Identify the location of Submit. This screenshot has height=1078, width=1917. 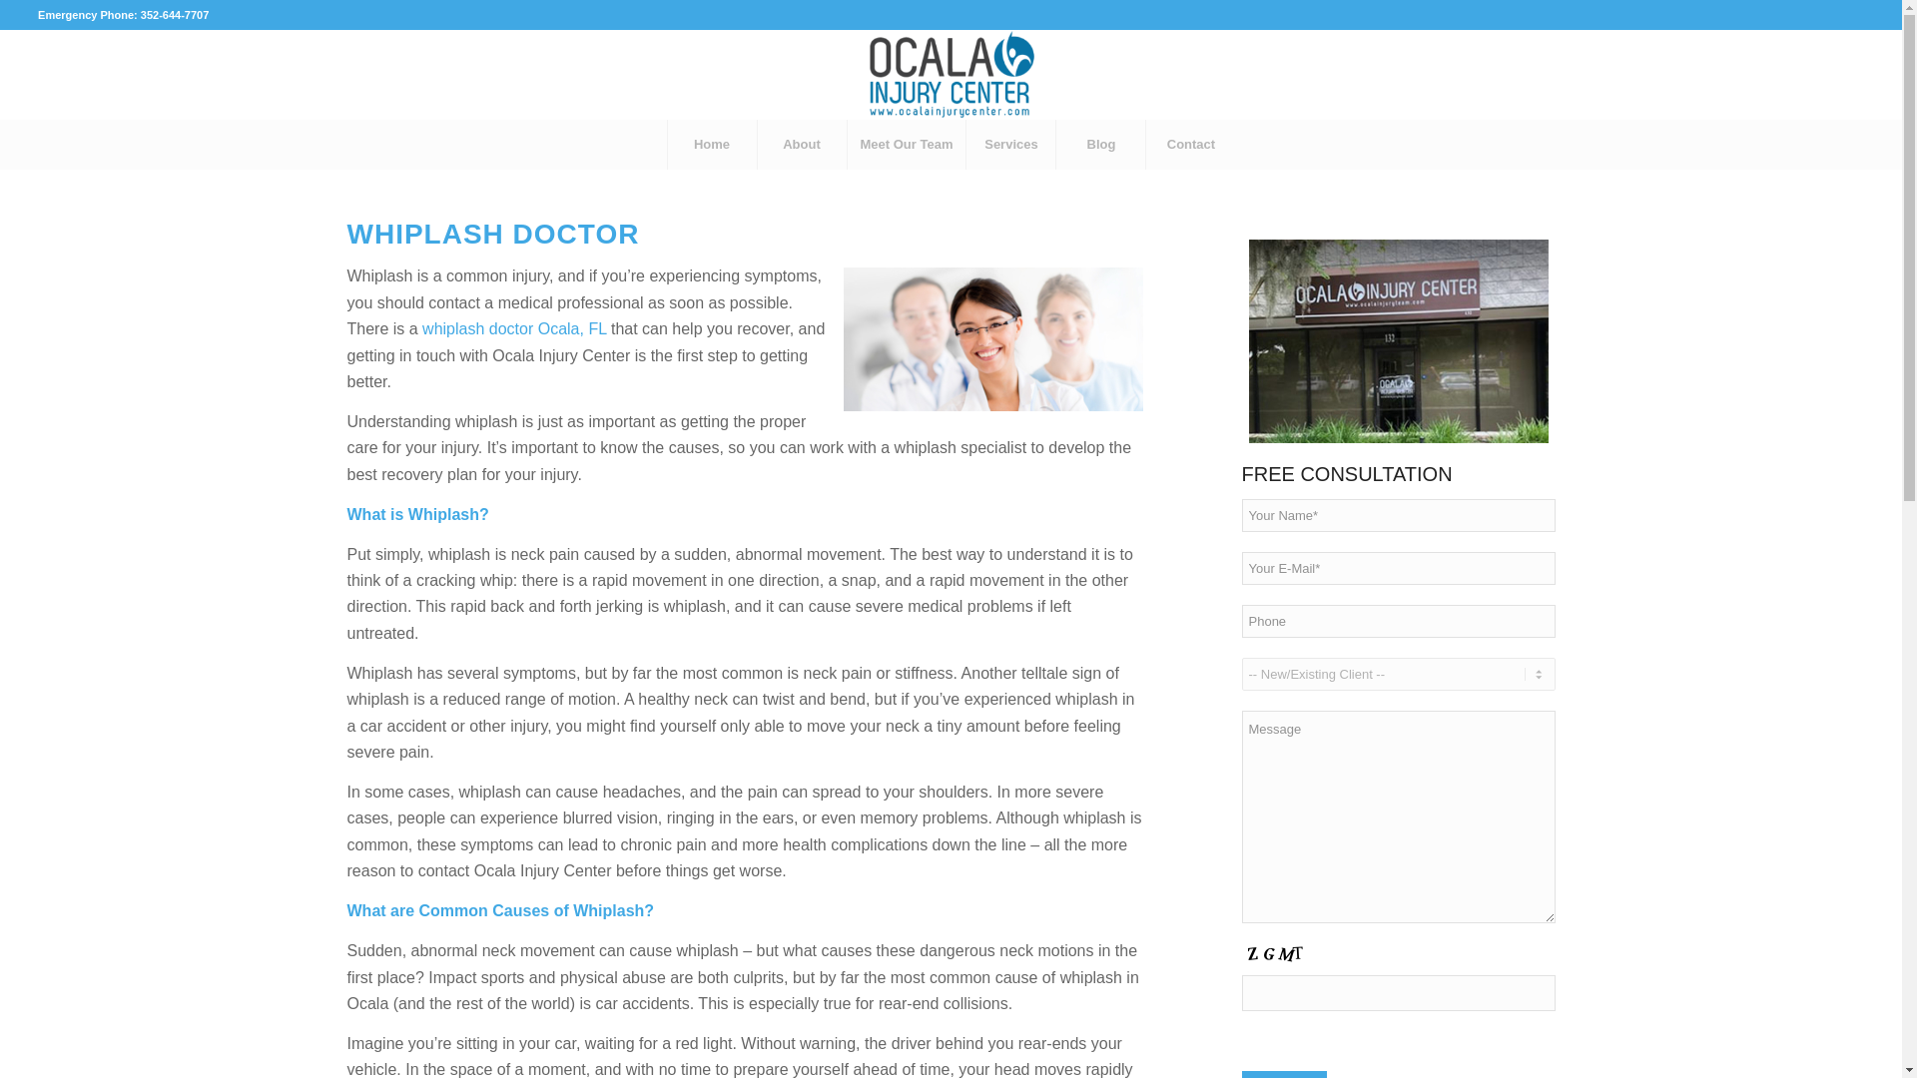
(1284, 1074).